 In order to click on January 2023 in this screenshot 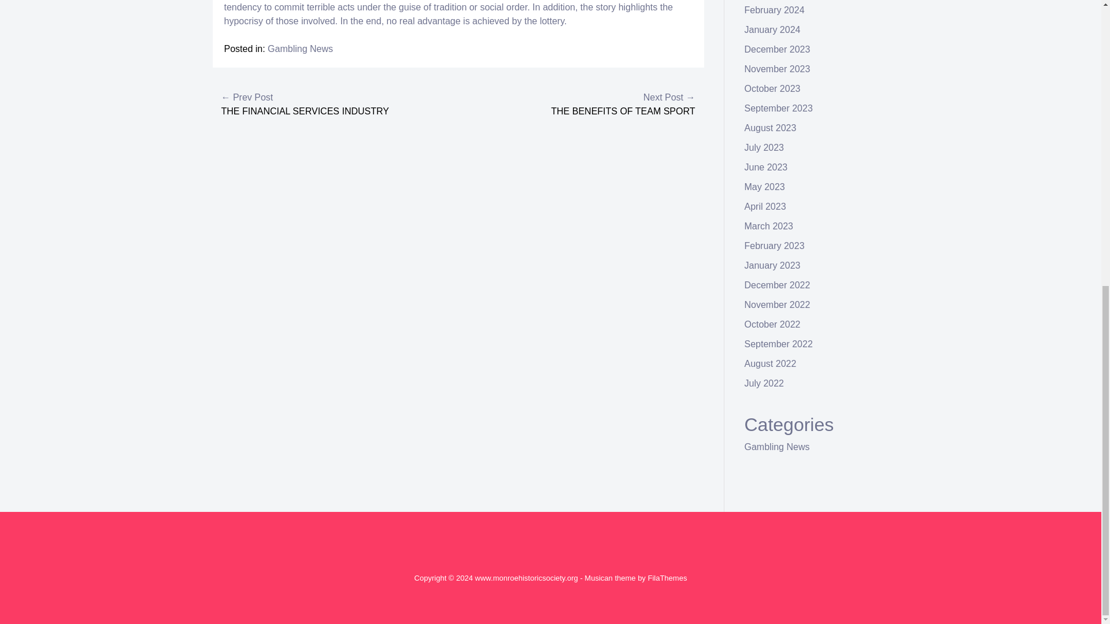, I will do `click(772, 265)`.